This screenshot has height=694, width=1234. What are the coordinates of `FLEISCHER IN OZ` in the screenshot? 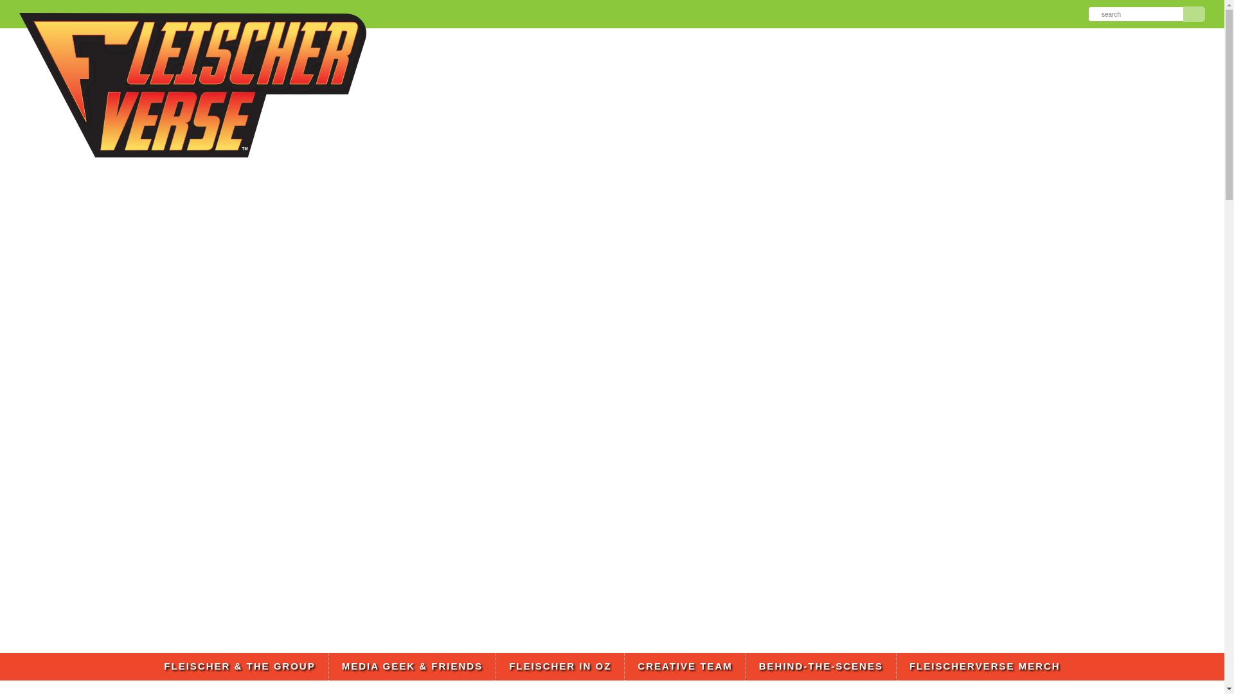 It's located at (560, 667).